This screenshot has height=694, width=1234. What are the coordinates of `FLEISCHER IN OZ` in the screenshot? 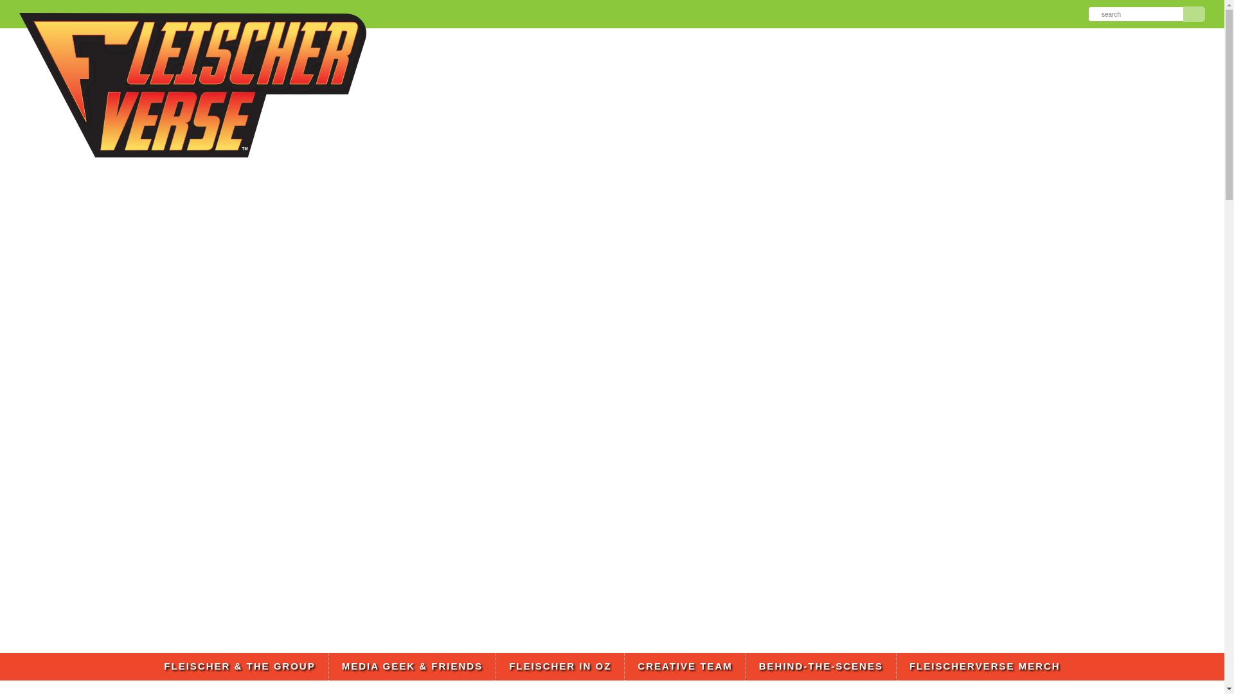 It's located at (560, 667).